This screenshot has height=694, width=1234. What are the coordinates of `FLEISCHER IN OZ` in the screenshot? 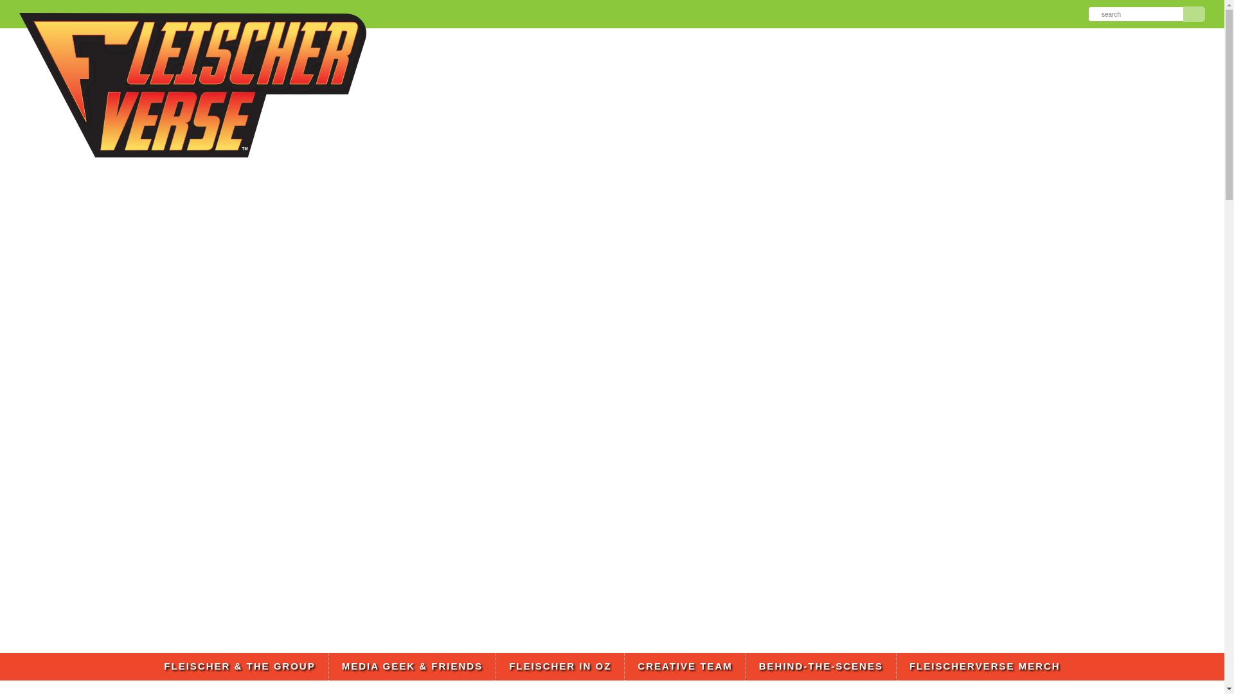 It's located at (560, 667).